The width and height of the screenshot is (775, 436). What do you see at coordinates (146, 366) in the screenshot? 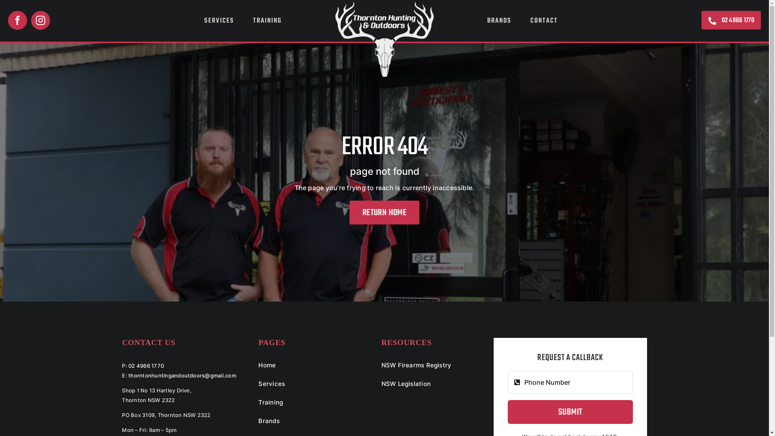
I see `02 4966 1770` at bounding box center [146, 366].